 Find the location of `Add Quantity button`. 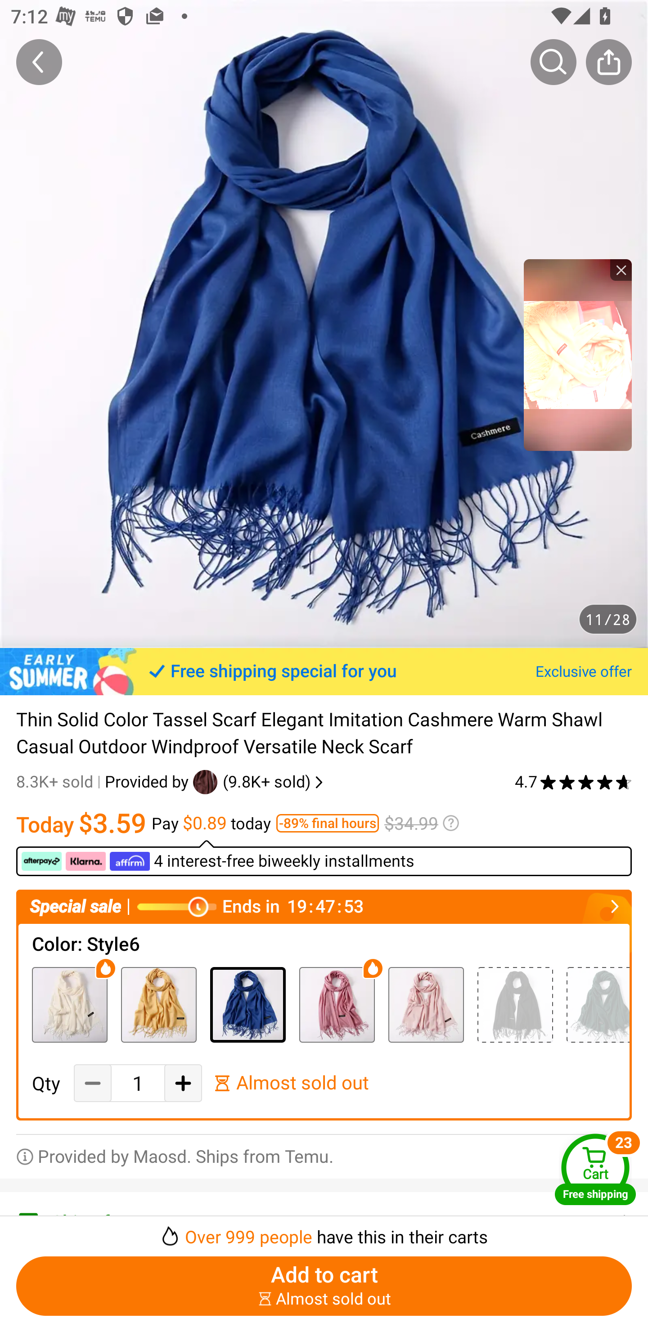

Add Quantity button is located at coordinates (183, 1083).